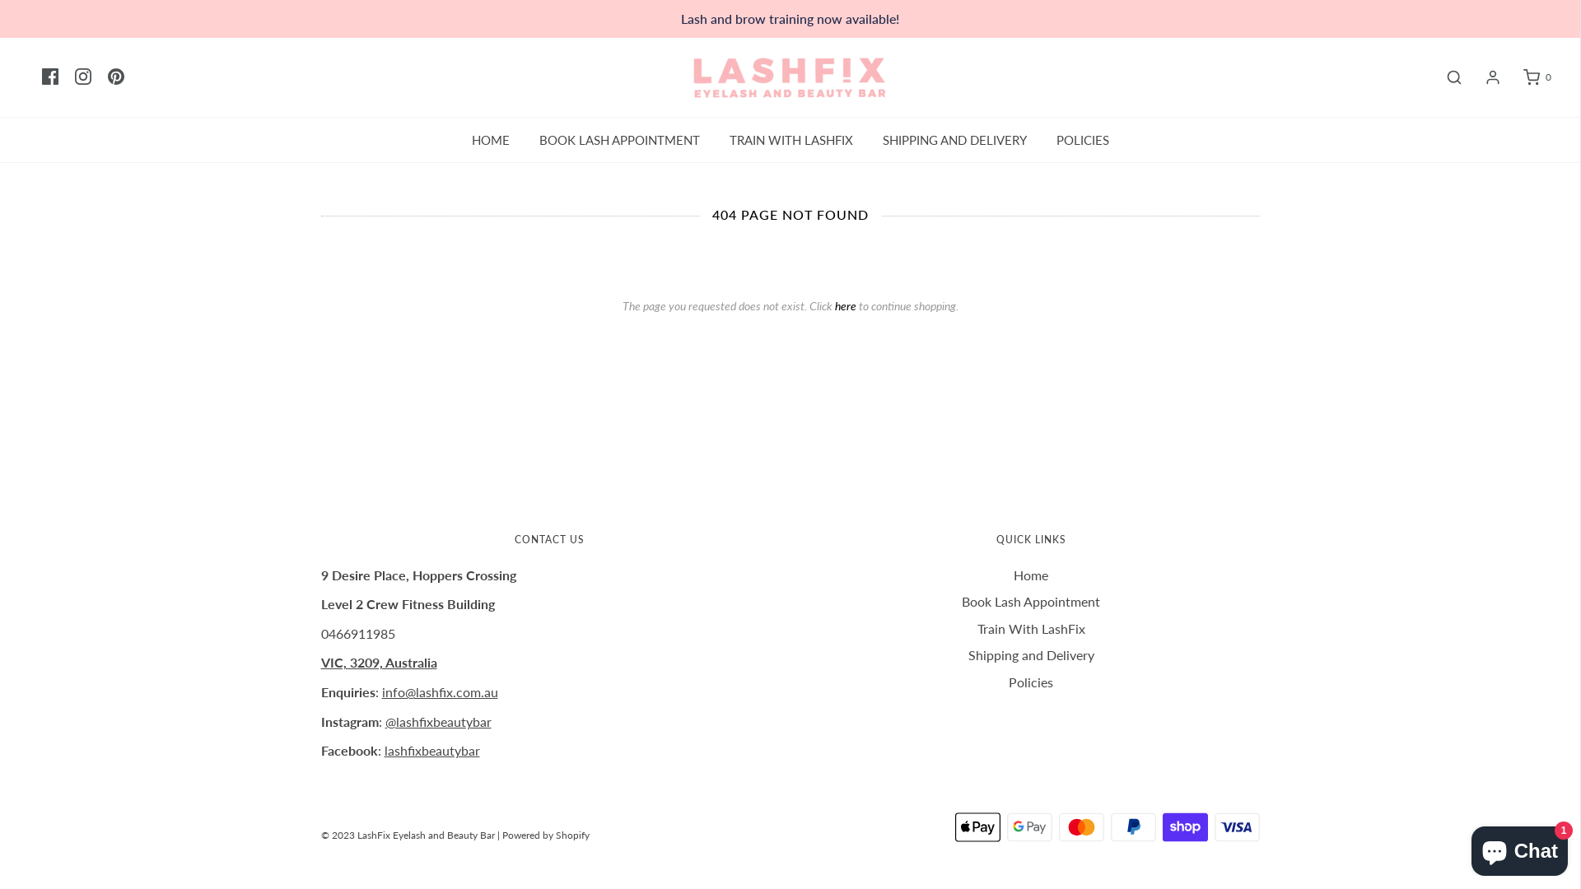  What do you see at coordinates (790, 140) in the screenshot?
I see `TRAIN WITH LASHFIX` at bounding box center [790, 140].